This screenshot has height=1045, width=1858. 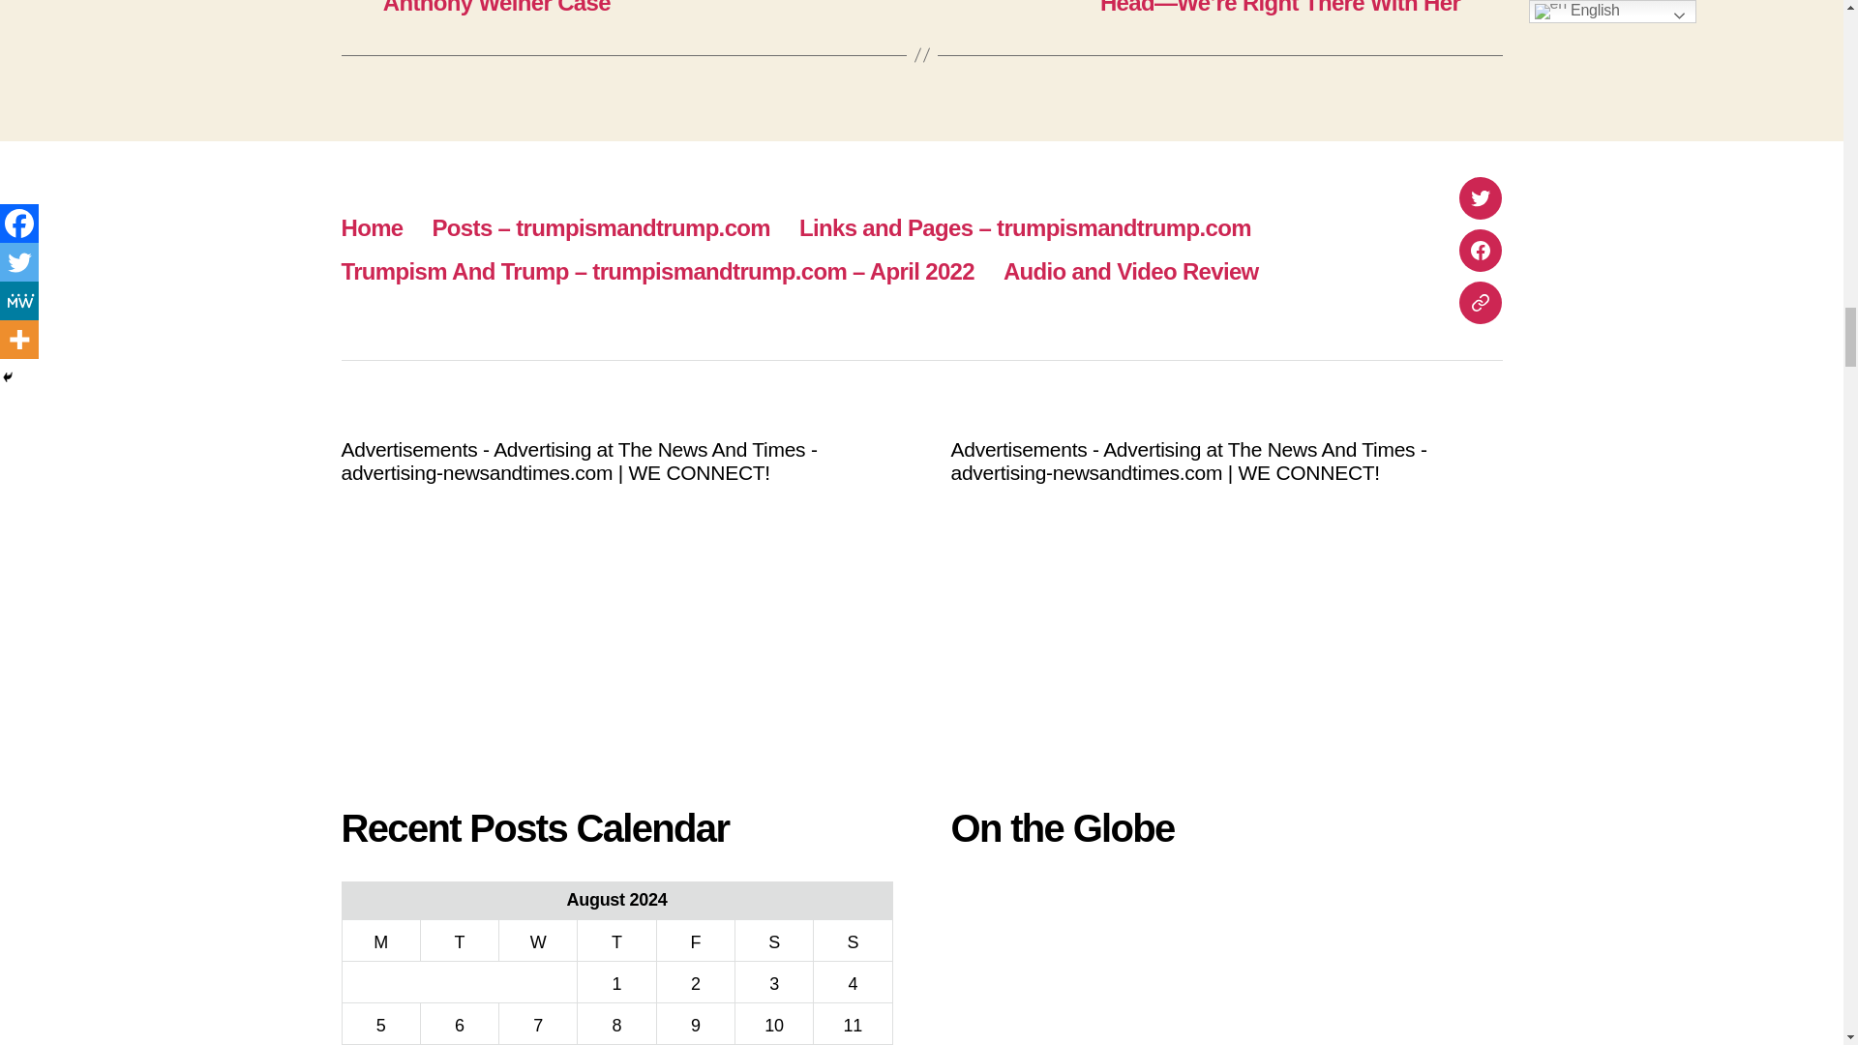 What do you see at coordinates (459, 940) in the screenshot?
I see `Tuesday` at bounding box center [459, 940].